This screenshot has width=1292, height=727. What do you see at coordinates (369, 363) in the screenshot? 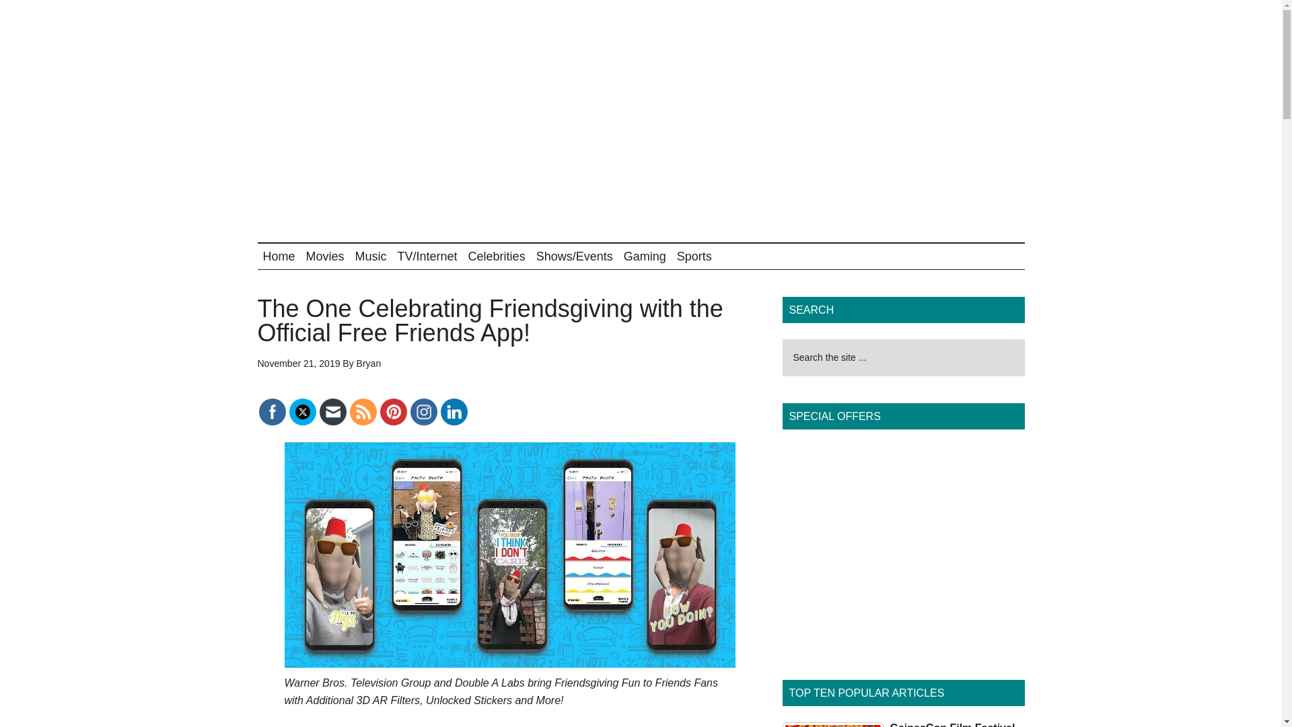
I see `Bryan` at bounding box center [369, 363].